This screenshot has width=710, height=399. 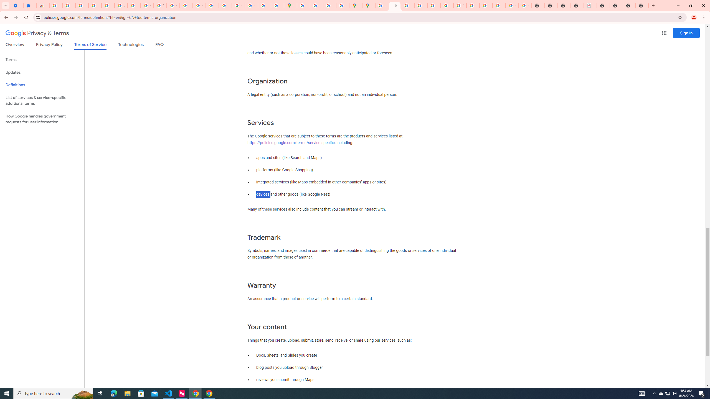 I want to click on https://policies.google.com/terms/service-specific, so click(x=291, y=142).